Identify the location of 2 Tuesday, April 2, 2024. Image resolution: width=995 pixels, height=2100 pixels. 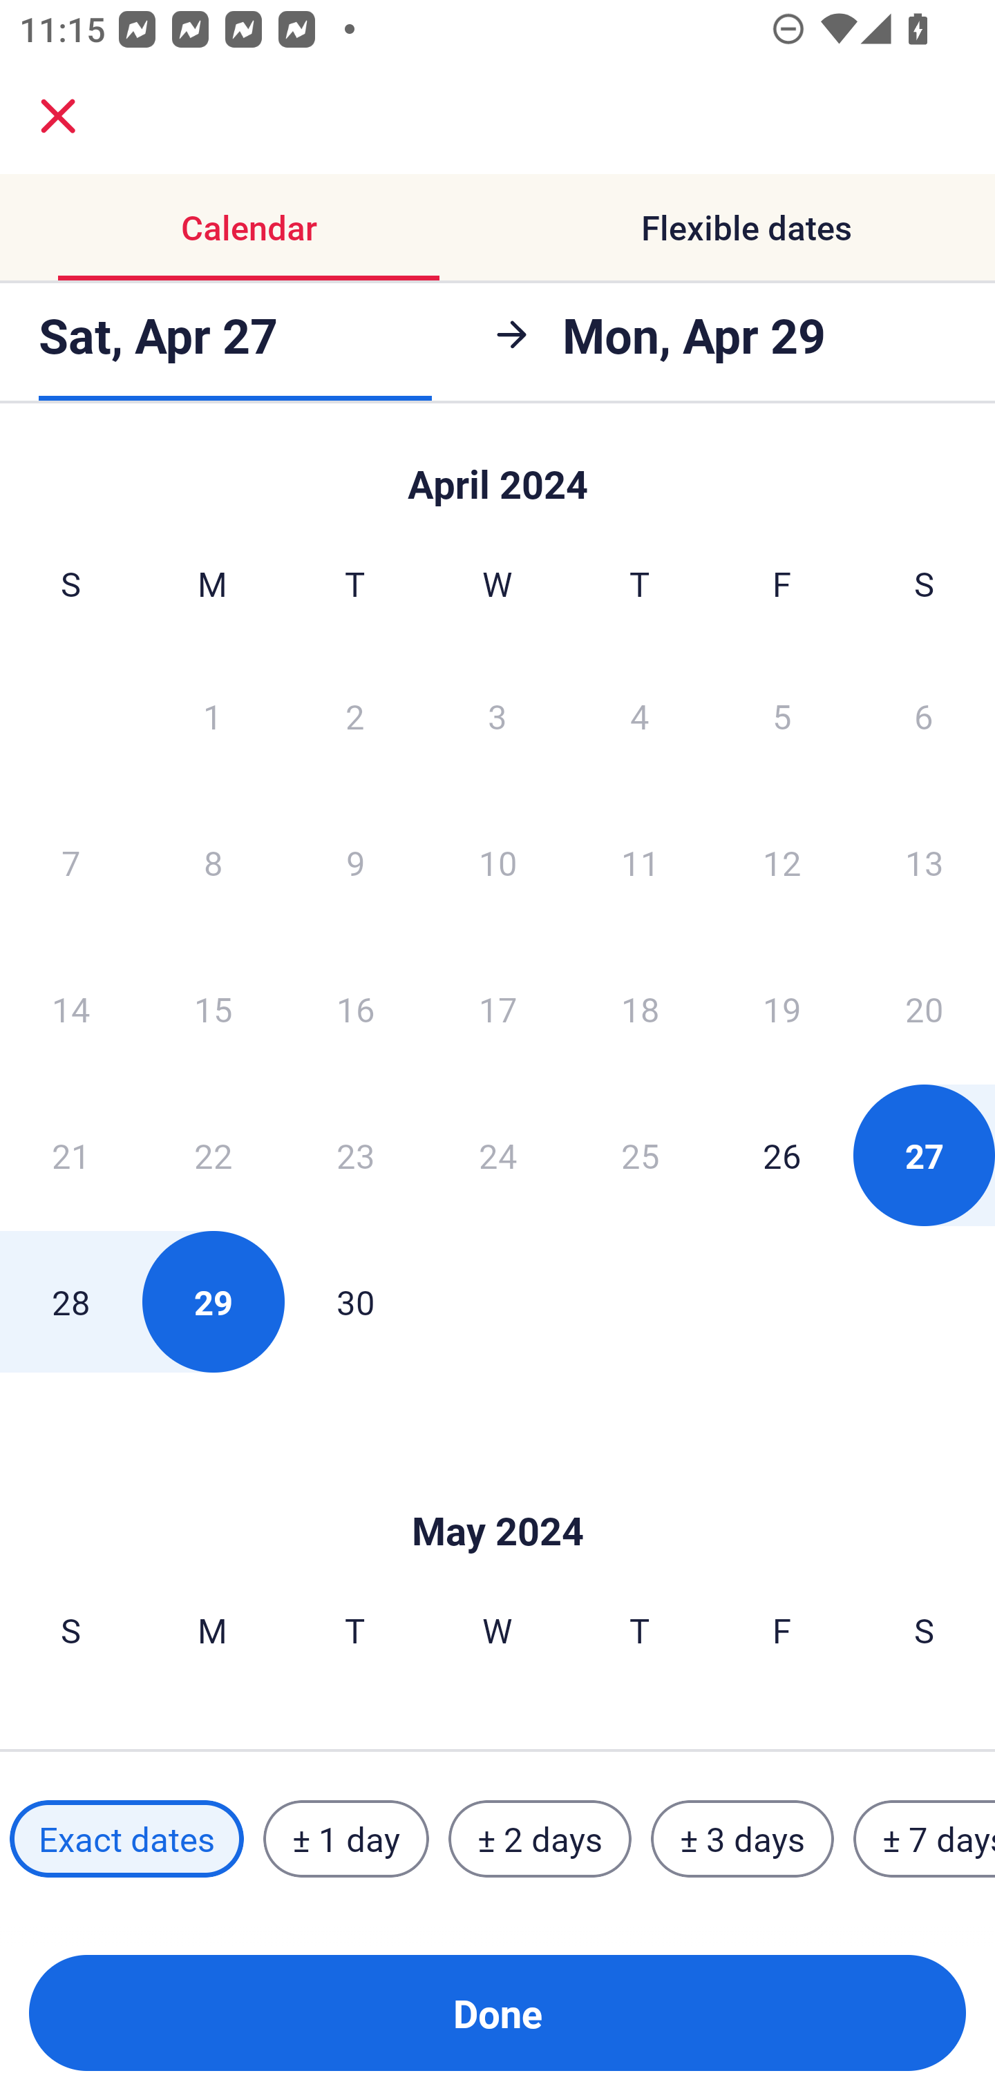
(354, 716).